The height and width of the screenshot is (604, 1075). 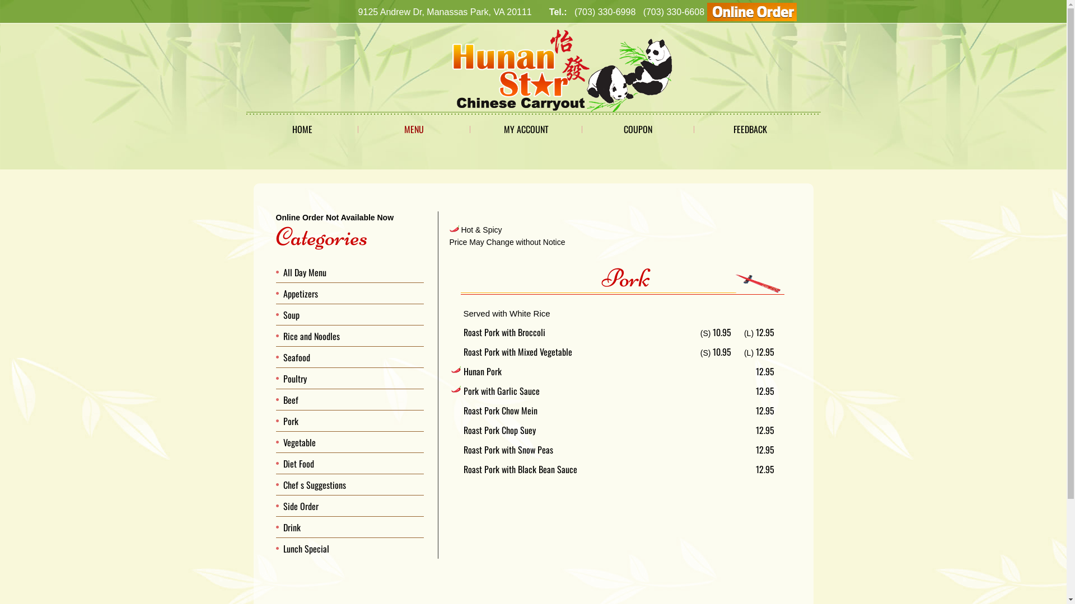 What do you see at coordinates (291, 421) in the screenshot?
I see `Pork` at bounding box center [291, 421].